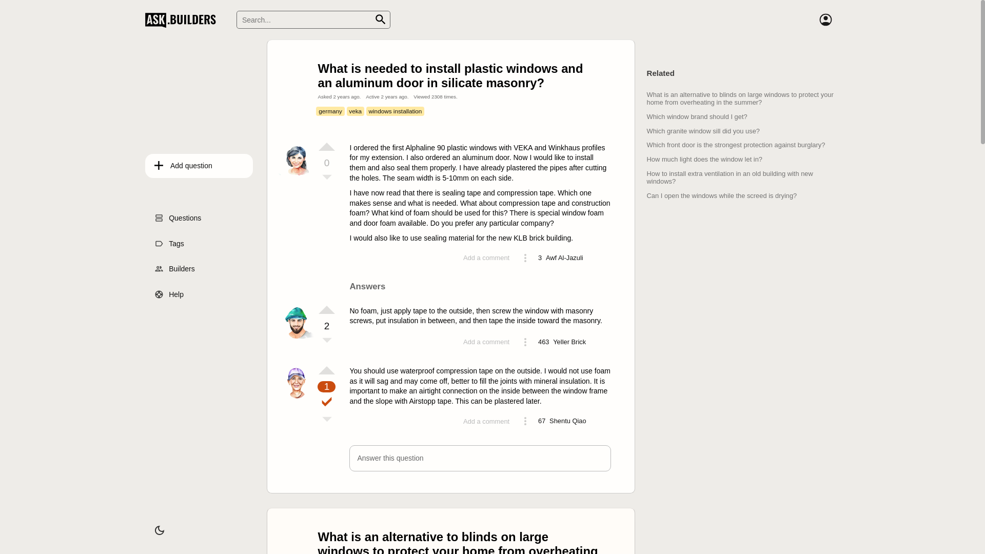  Describe the element at coordinates (486, 342) in the screenshot. I see `Add a comment` at that location.